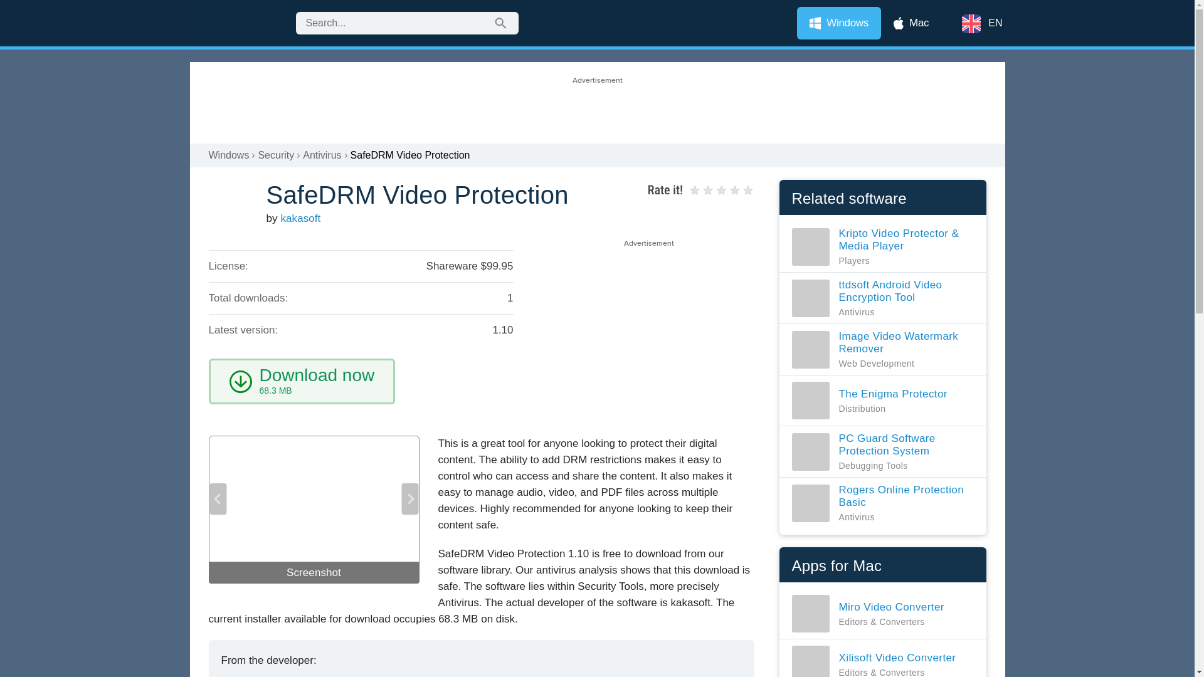 The image size is (1204, 677). Describe the element at coordinates (839, 23) in the screenshot. I see `Windows` at that location.